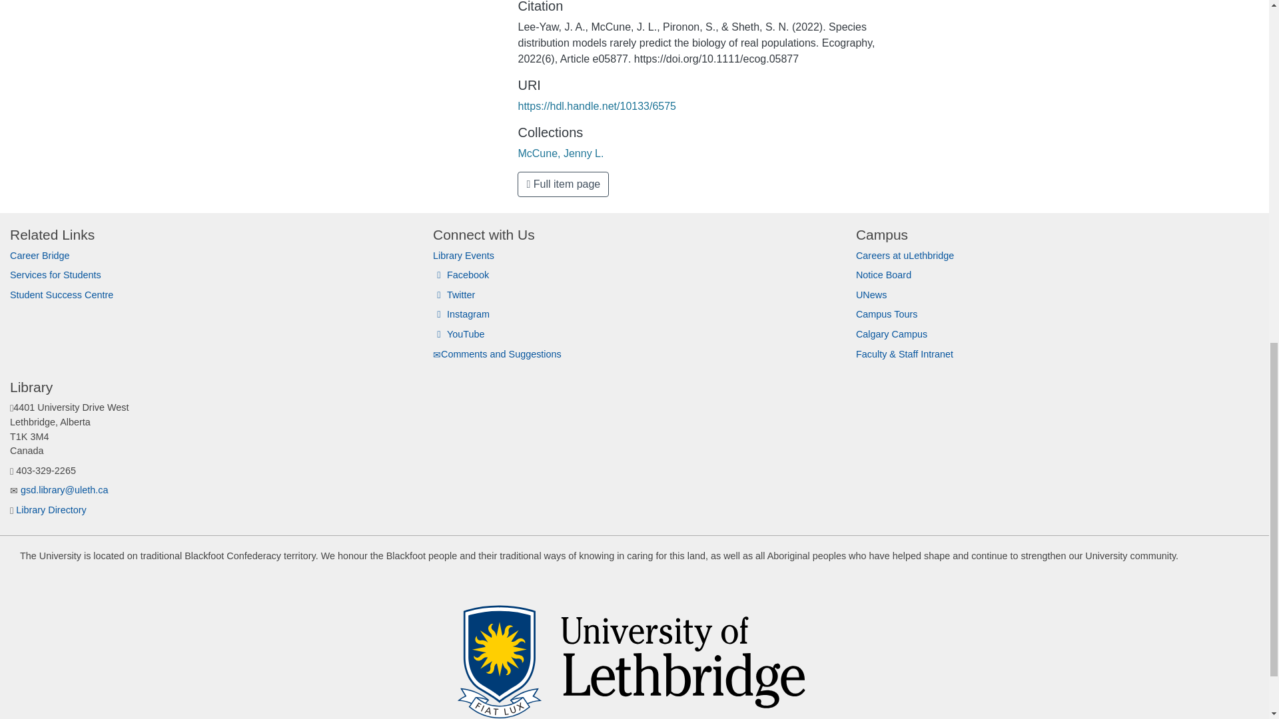 This screenshot has height=719, width=1279. What do you see at coordinates (454, 295) in the screenshot?
I see `Twitter` at bounding box center [454, 295].